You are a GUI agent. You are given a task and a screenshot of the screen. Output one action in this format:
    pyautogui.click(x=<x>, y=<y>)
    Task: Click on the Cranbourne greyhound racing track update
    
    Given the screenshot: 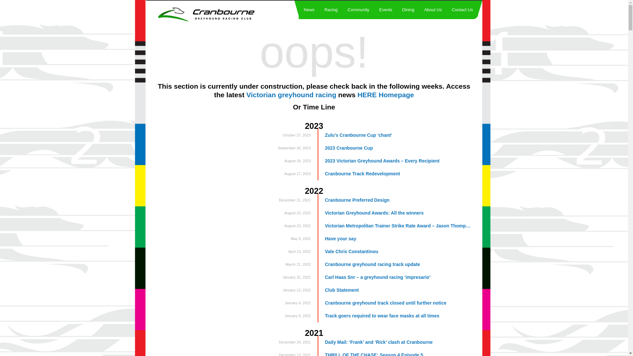 What is the action you would take?
    pyautogui.click(x=394, y=264)
    